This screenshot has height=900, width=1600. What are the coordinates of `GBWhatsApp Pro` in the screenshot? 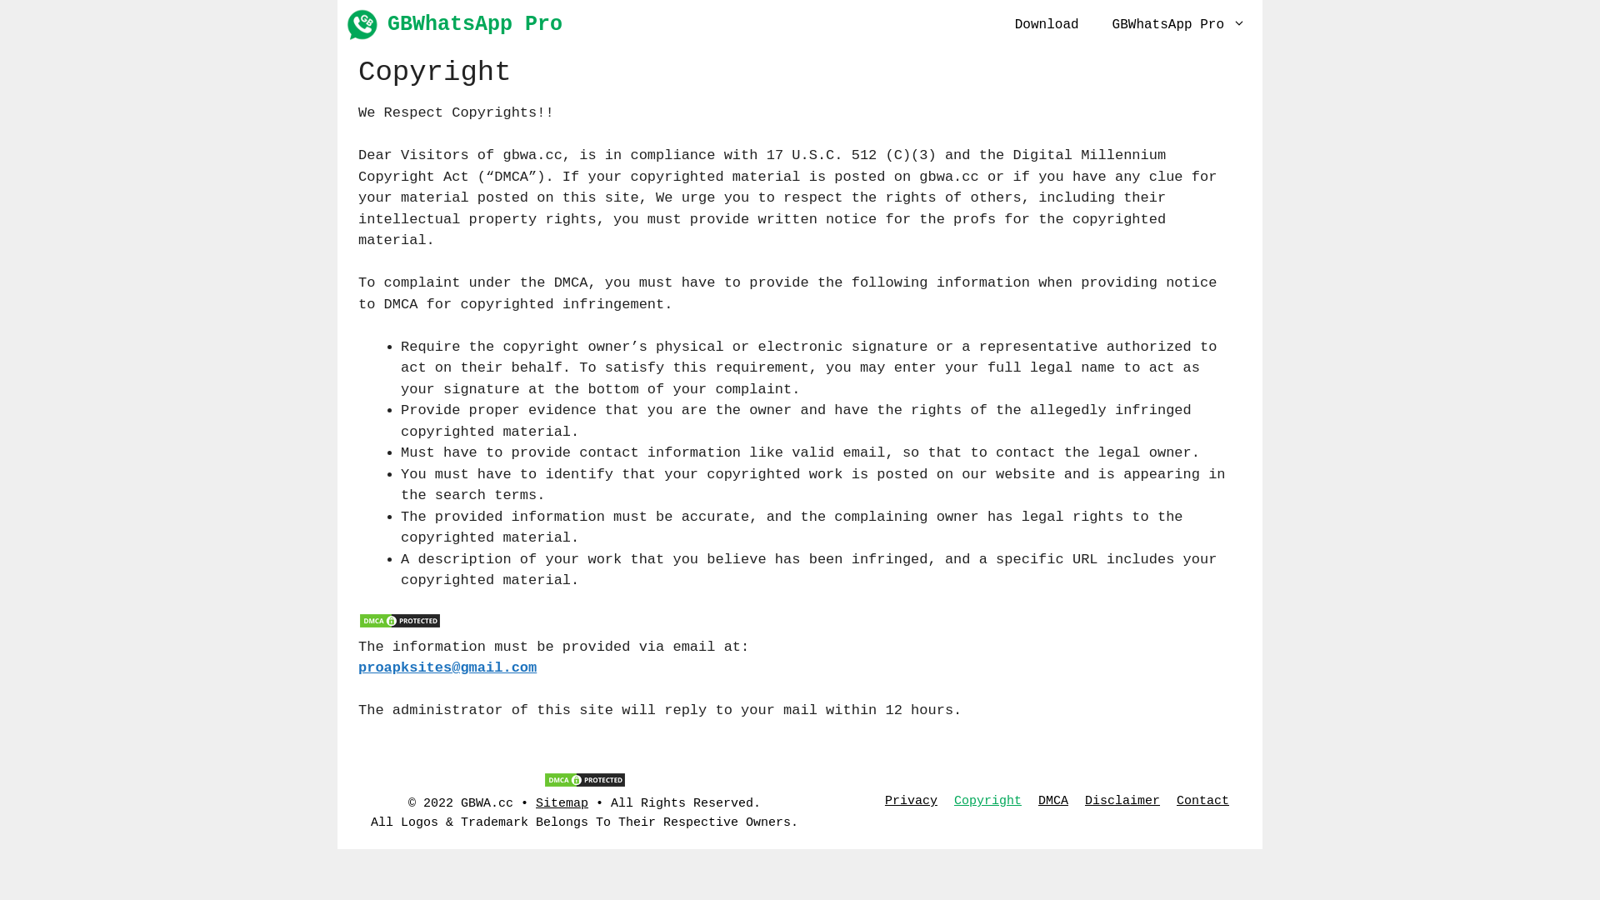 It's located at (1179, 25).